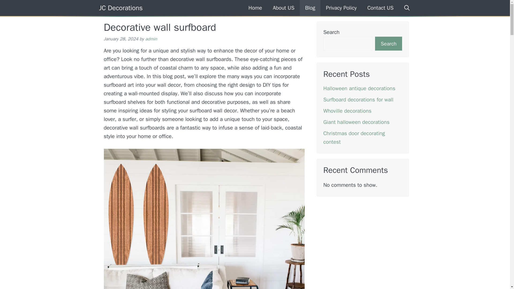 The image size is (514, 289). Describe the element at coordinates (356, 122) in the screenshot. I see `Giant halloween decorations` at that location.